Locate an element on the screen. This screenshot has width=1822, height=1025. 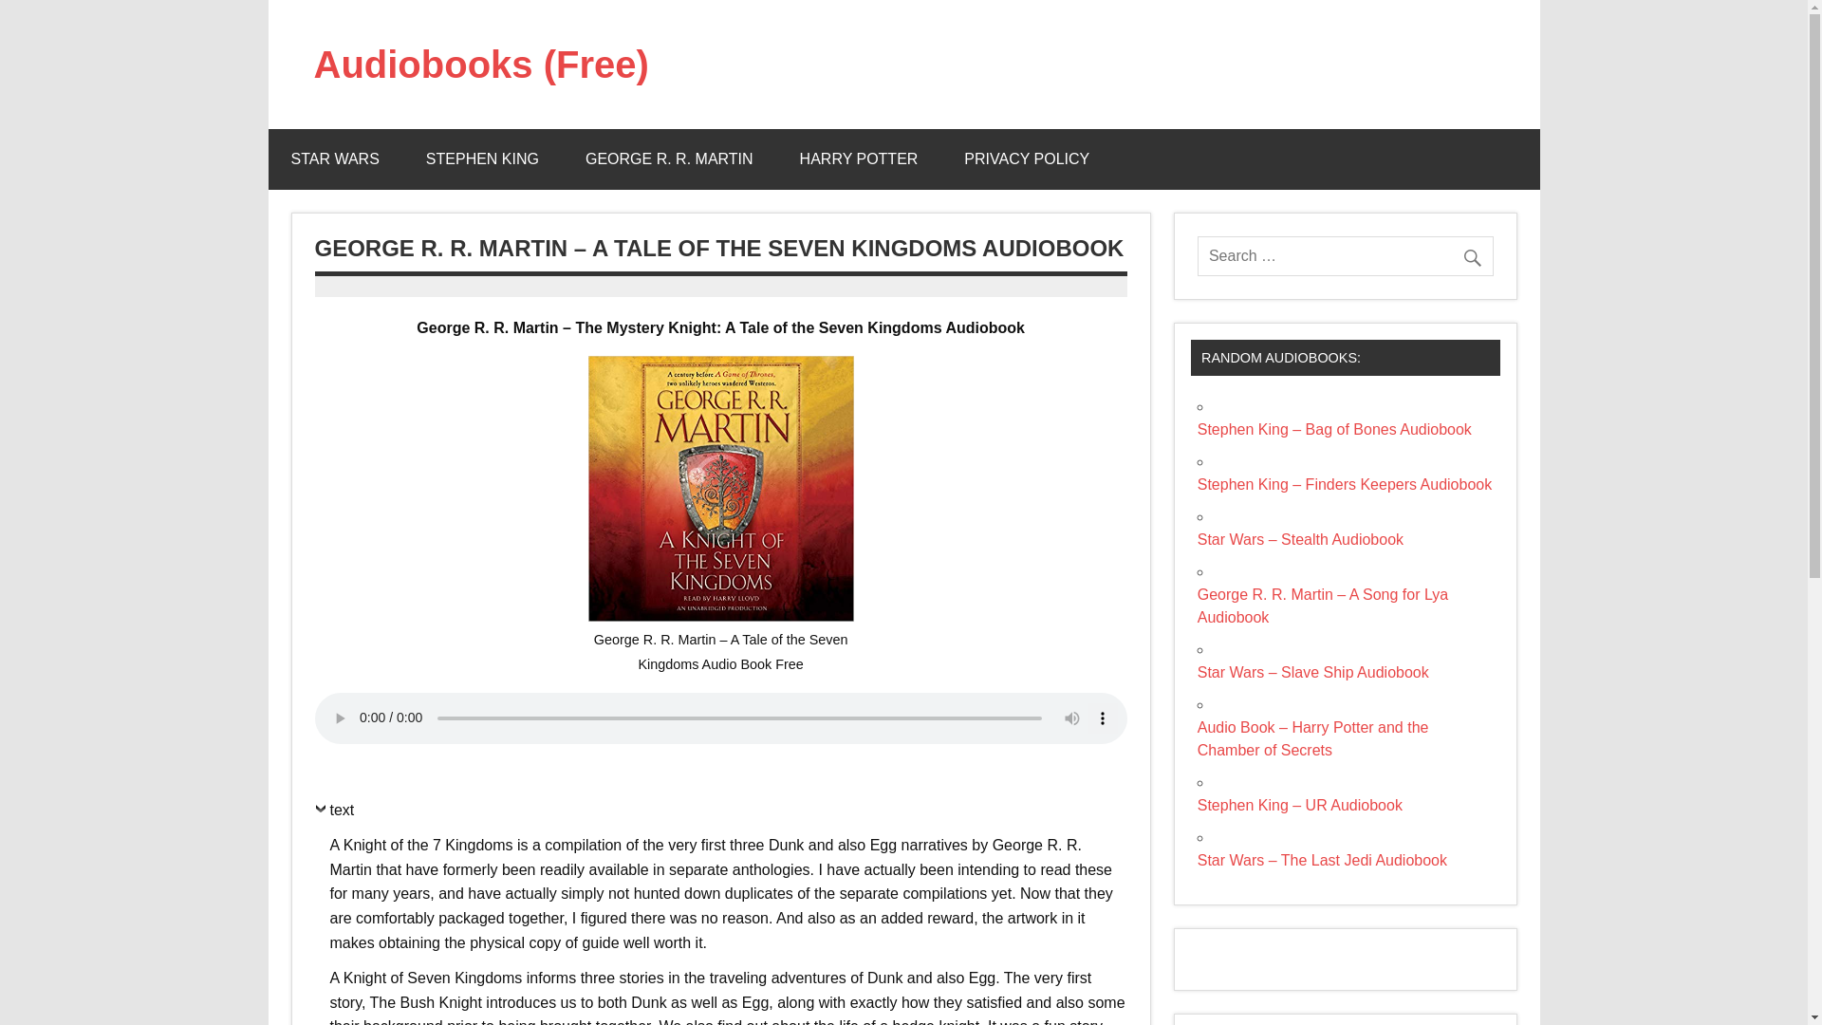
STEPHEN KING is located at coordinates (482, 159).